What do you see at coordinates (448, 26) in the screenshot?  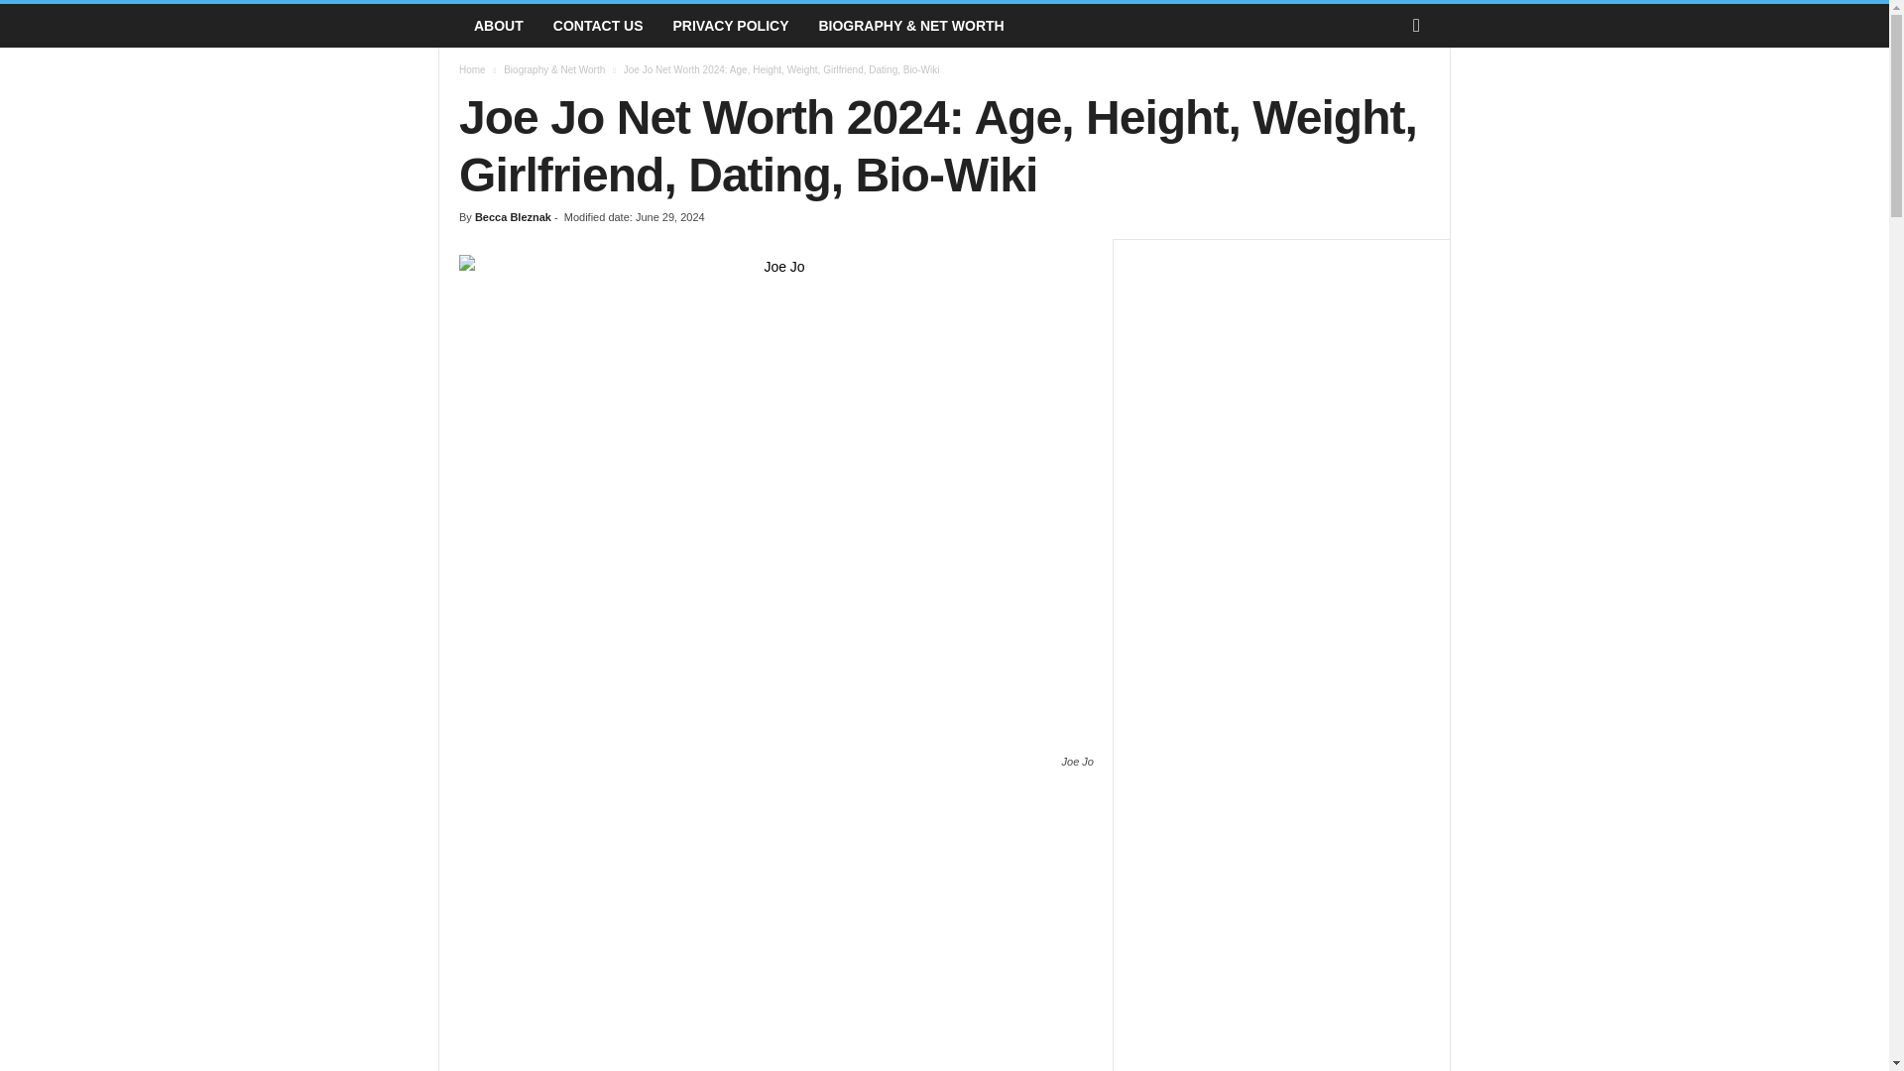 I see `Wealthy Persons` at bounding box center [448, 26].